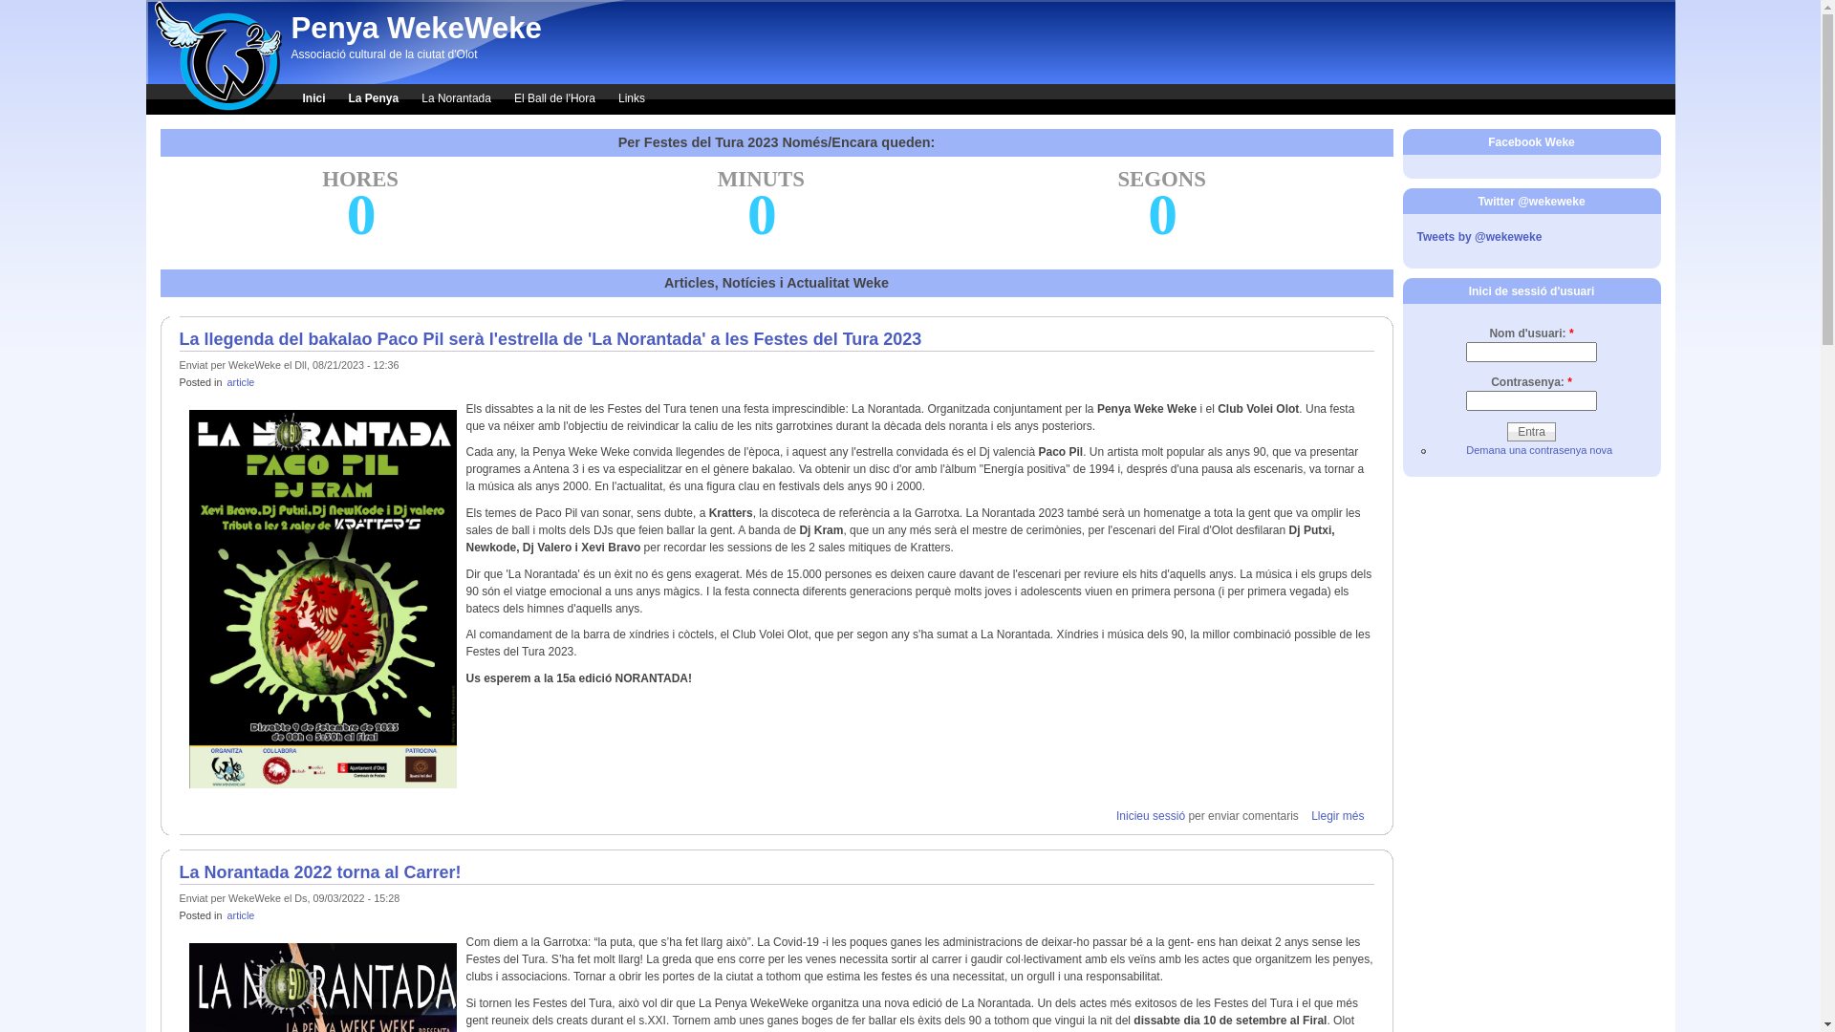 This screenshot has height=1032, width=1835. Describe the element at coordinates (457, 99) in the screenshot. I see `La Norantada` at that location.